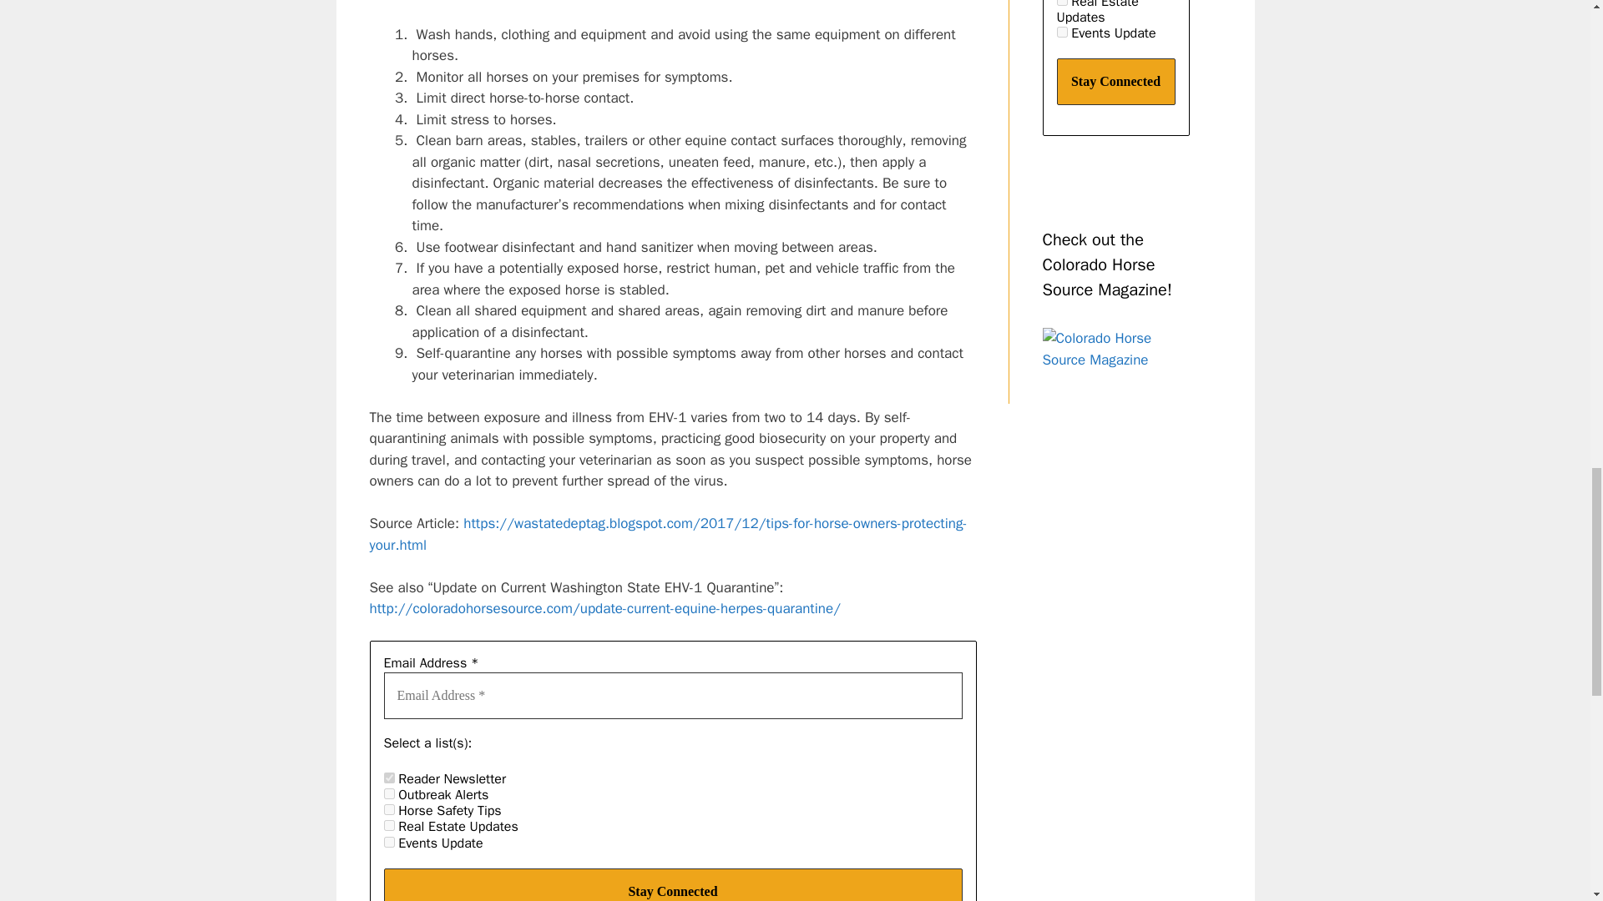 Image resolution: width=1603 pixels, height=901 pixels. What do you see at coordinates (389, 824) in the screenshot?
I see `16` at bounding box center [389, 824].